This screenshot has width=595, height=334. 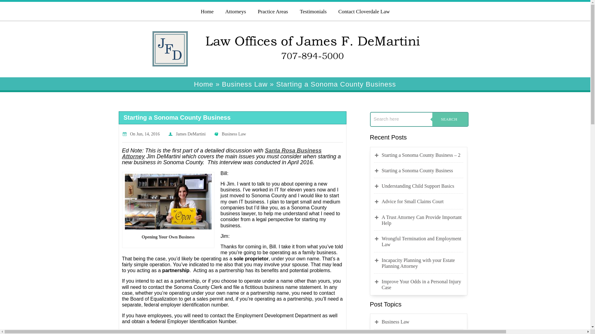 I want to click on Contact Cloverdale Law, so click(x=364, y=11).